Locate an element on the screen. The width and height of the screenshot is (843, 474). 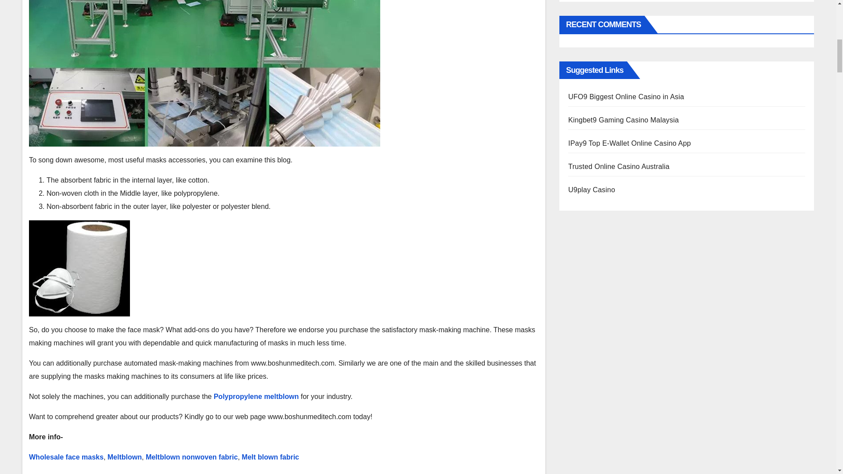
Melt blown fa is located at coordinates (264, 456).